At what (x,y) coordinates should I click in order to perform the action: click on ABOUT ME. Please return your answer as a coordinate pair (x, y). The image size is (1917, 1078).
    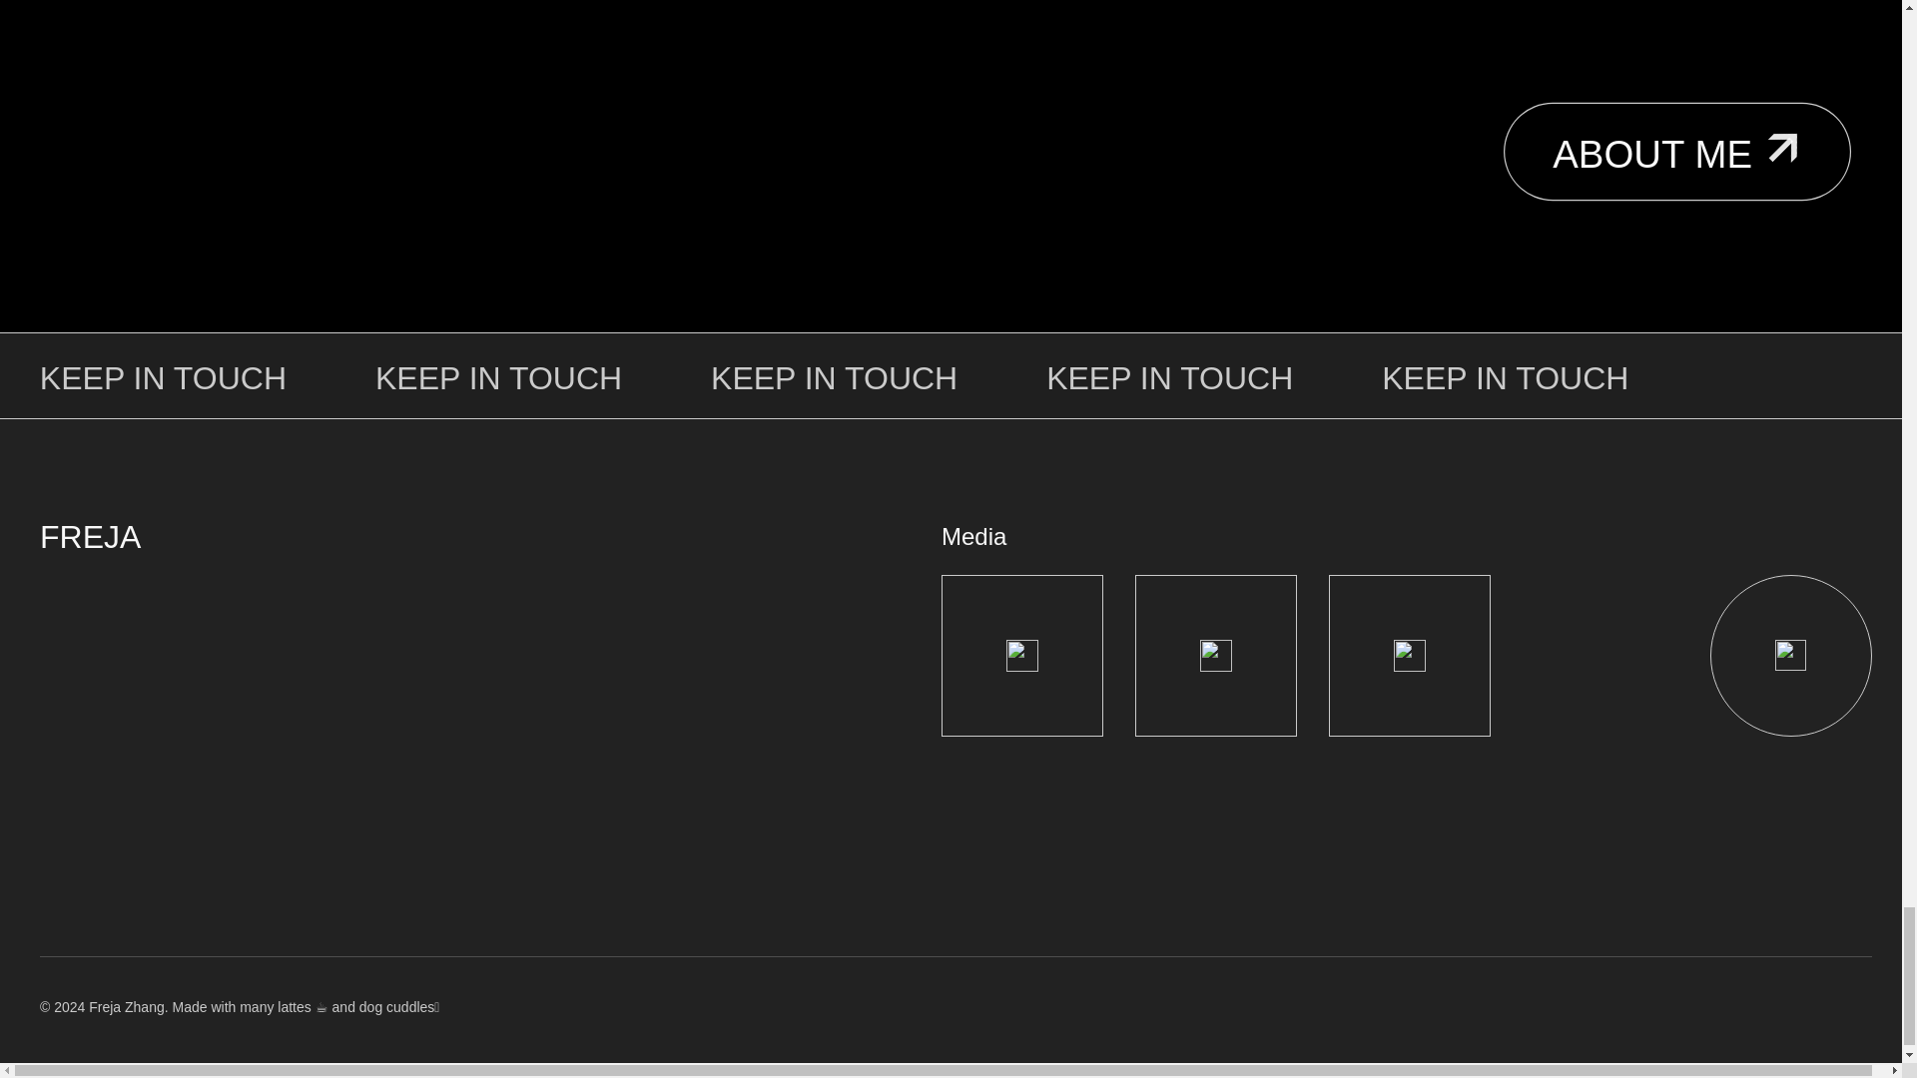
    Looking at the image, I should click on (1647, 143).